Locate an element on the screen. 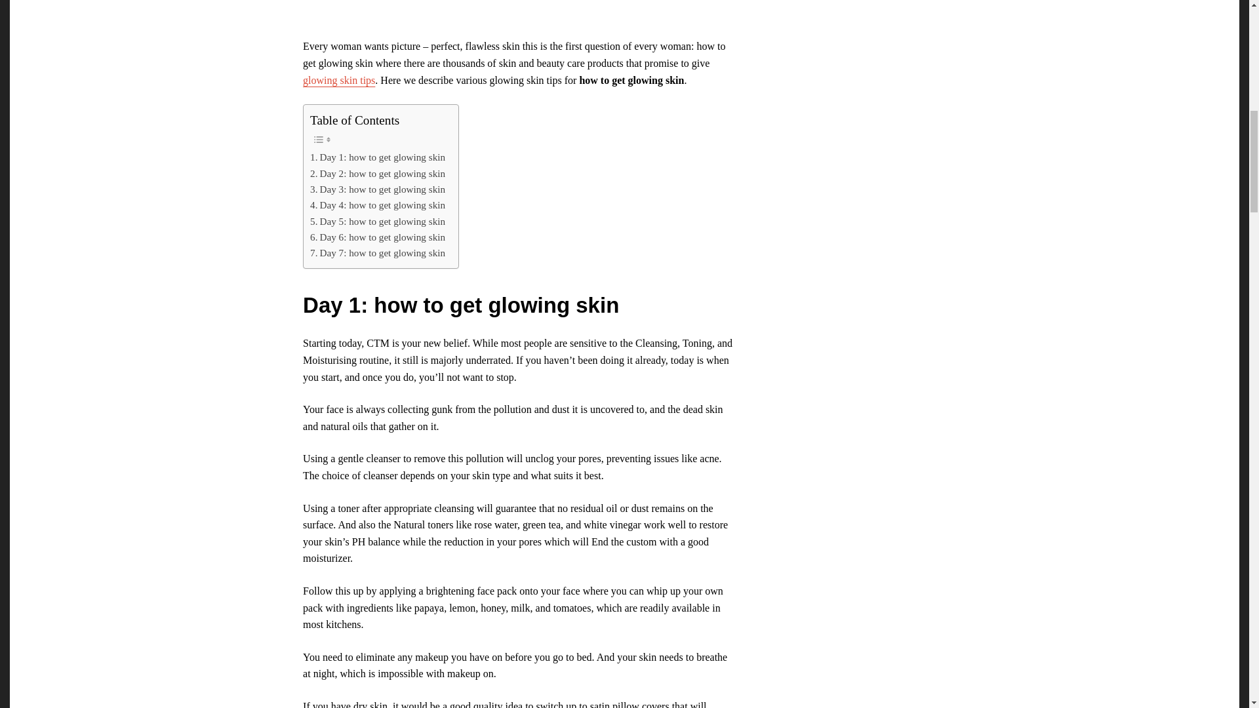 This screenshot has height=708, width=1259. Day 7: how to get glowing skin is located at coordinates (378, 253).